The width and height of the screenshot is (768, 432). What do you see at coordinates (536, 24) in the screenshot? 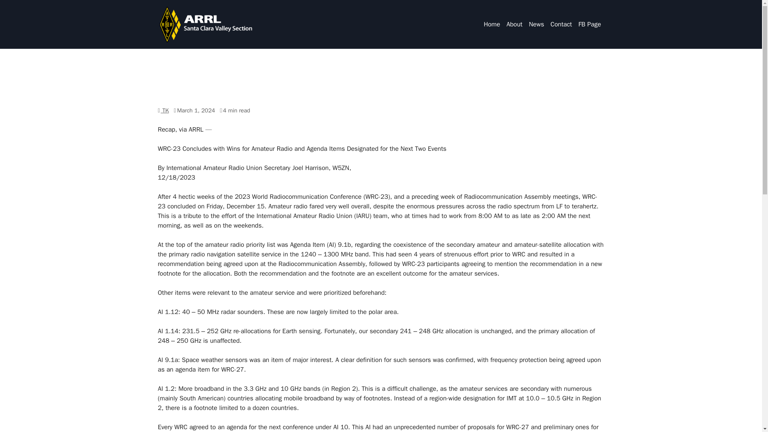
I see `About` at bounding box center [536, 24].